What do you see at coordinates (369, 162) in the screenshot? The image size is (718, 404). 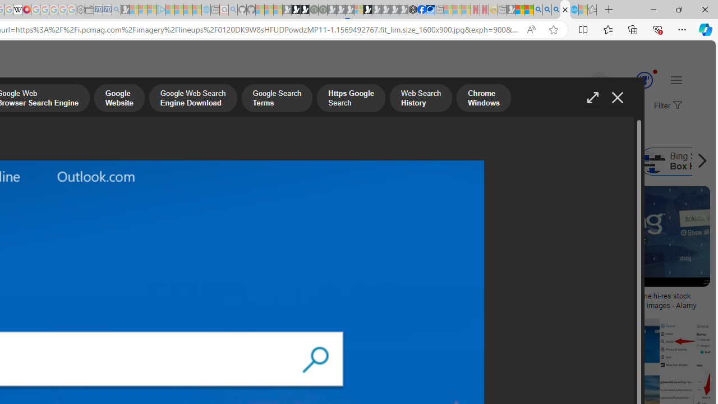 I see `Bing Search Engine Homepage` at bounding box center [369, 162].